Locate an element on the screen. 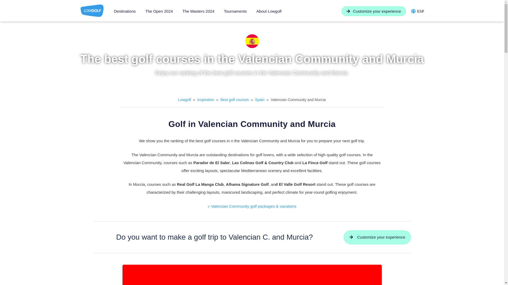 The height and width of the screenshot is (285, 508). About Lowgolf is located at coordinates (269, 11).